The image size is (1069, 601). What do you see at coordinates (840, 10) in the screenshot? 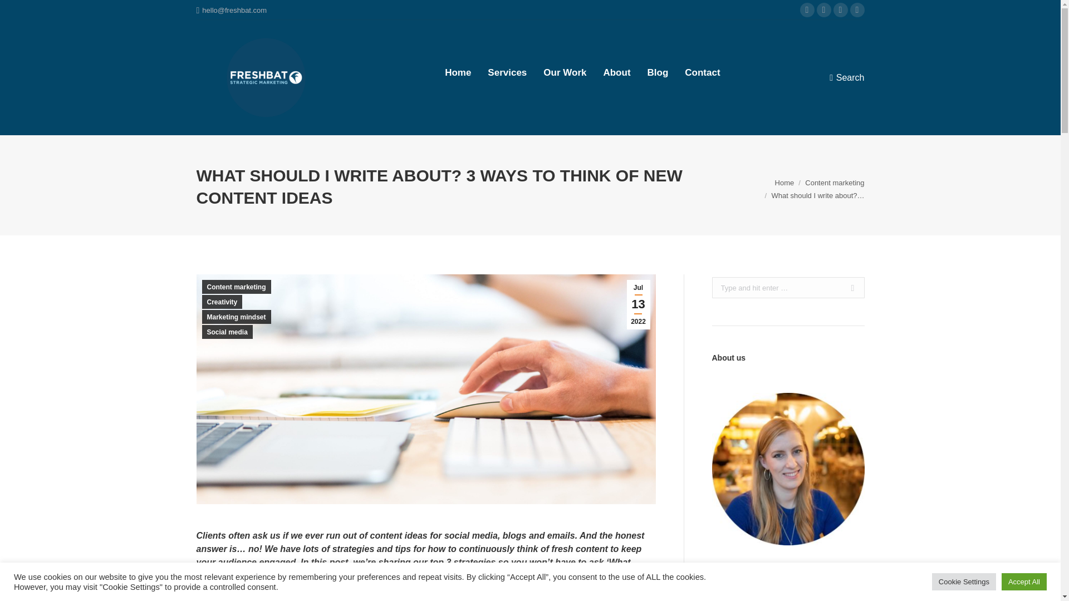
I see `Instagram` at bounding box center [840, 10].